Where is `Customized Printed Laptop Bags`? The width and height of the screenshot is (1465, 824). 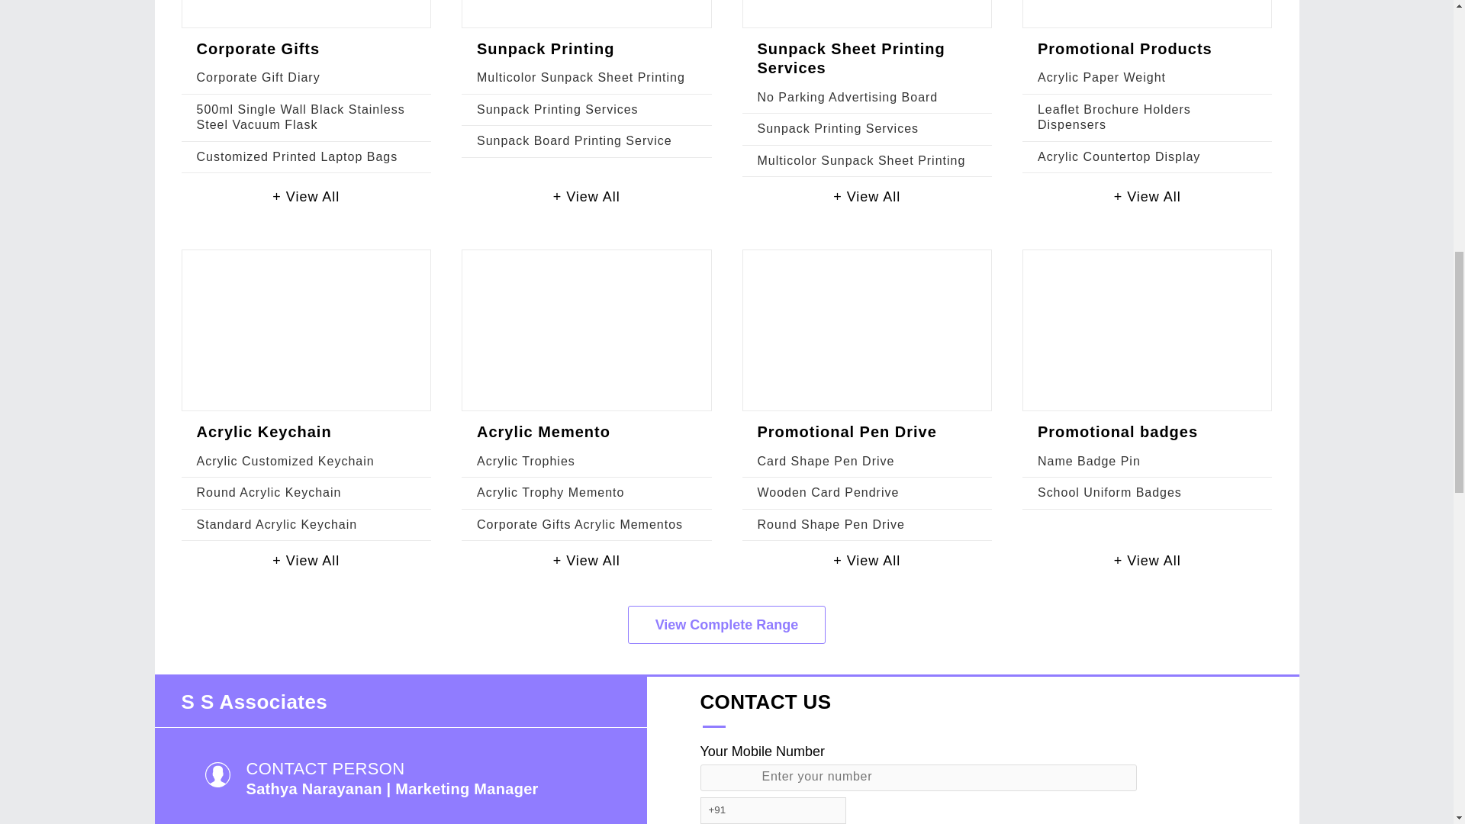
Customized Printed Laptop Bags is located at coordinates (298, 156).